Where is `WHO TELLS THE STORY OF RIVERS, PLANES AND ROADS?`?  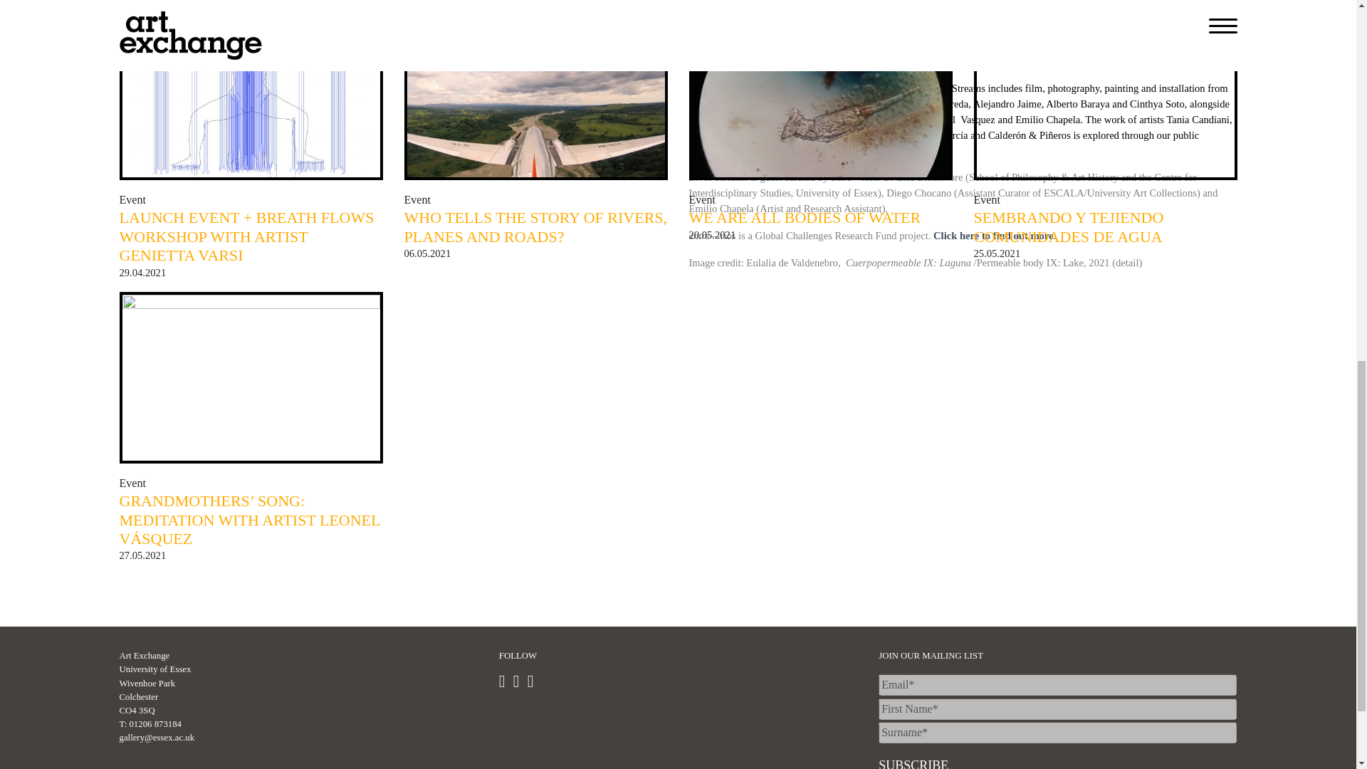 WHO TELLS THE STORY OF RIVERS, PLANES AND ROADS? is located at coordinates (536, 226).